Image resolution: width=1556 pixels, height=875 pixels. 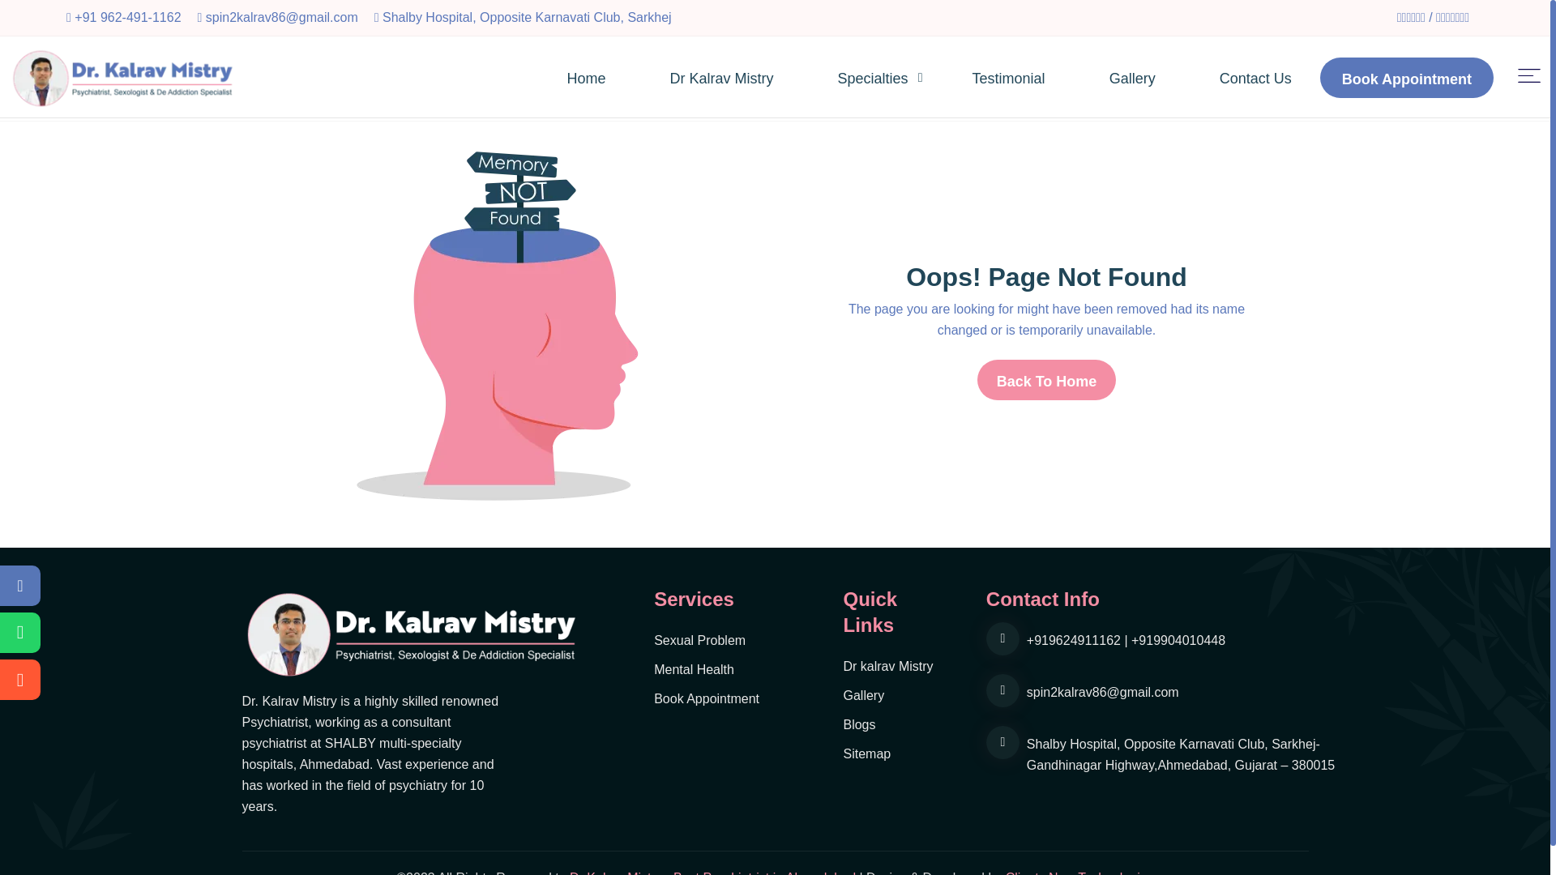 What do you see at coordinates (1036, 79) in the screenshot?
I see `Testimonial` at bounding box center [1036, 79].